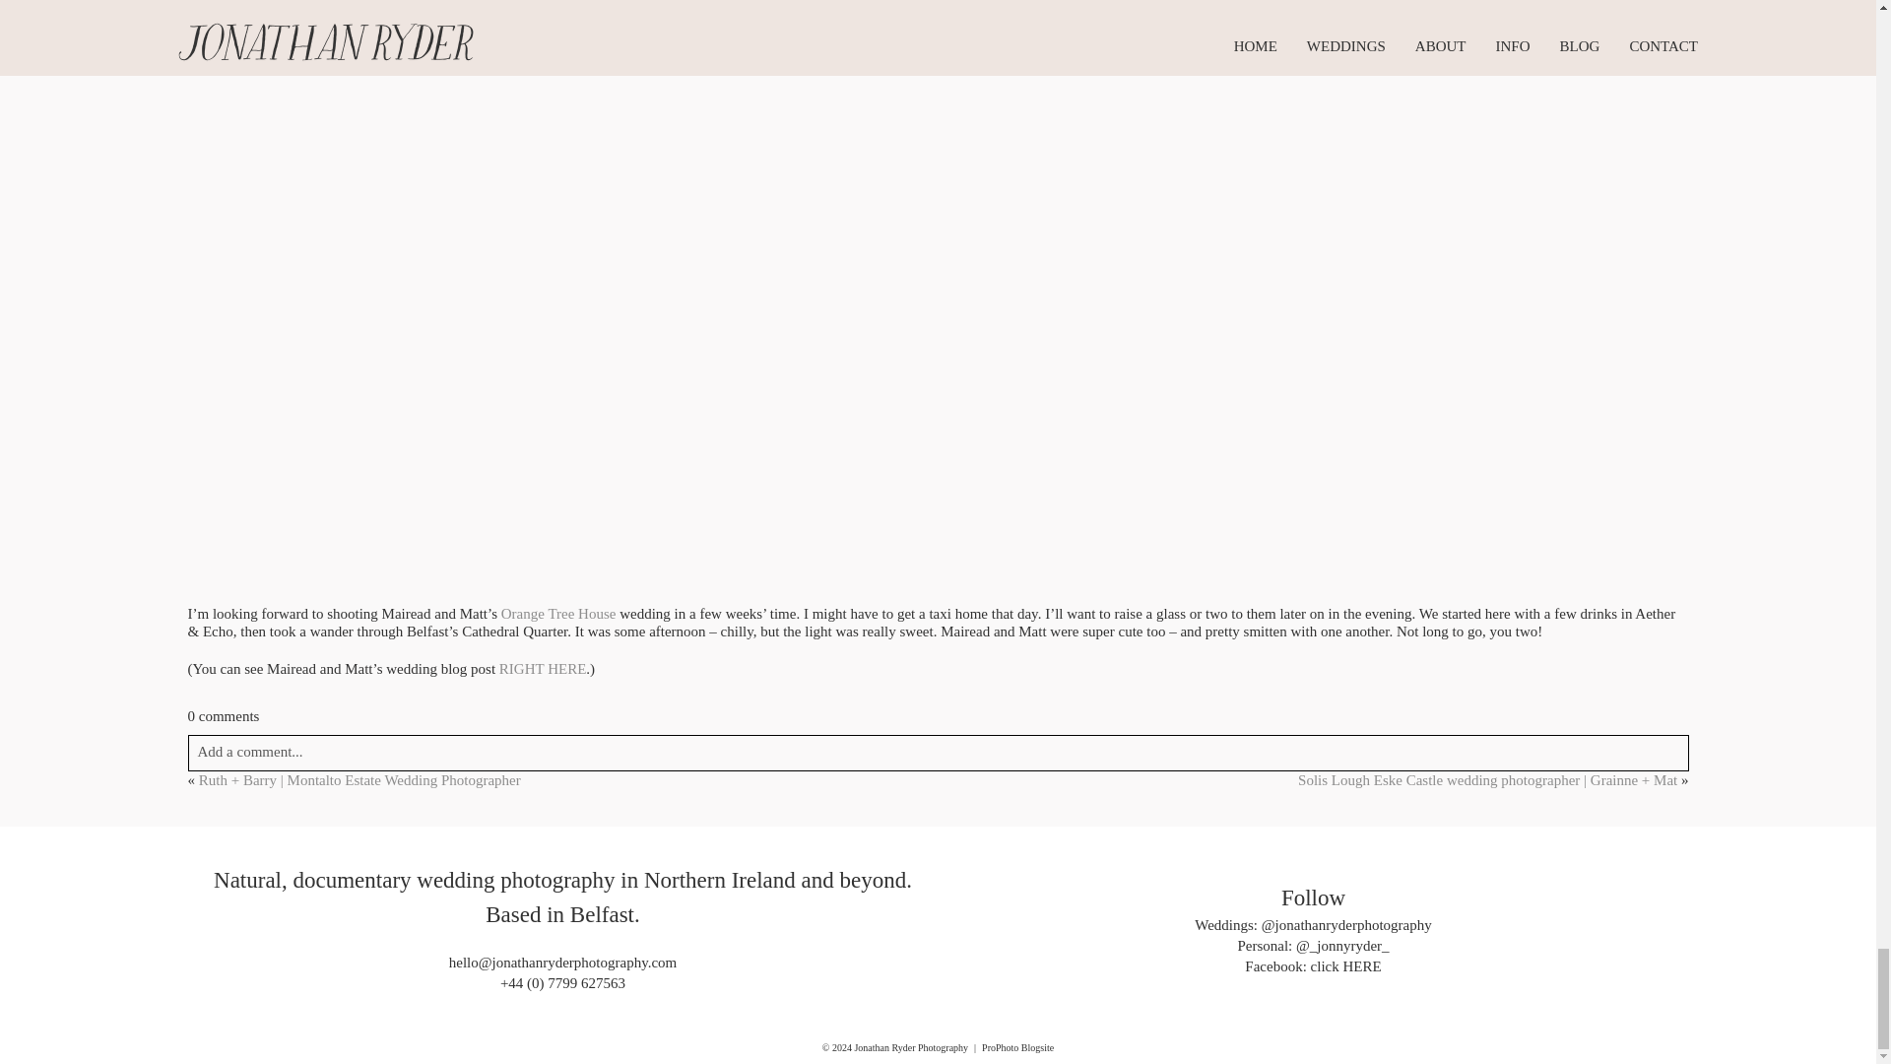  I want to click on Orange Tree House, so click(557, 613).